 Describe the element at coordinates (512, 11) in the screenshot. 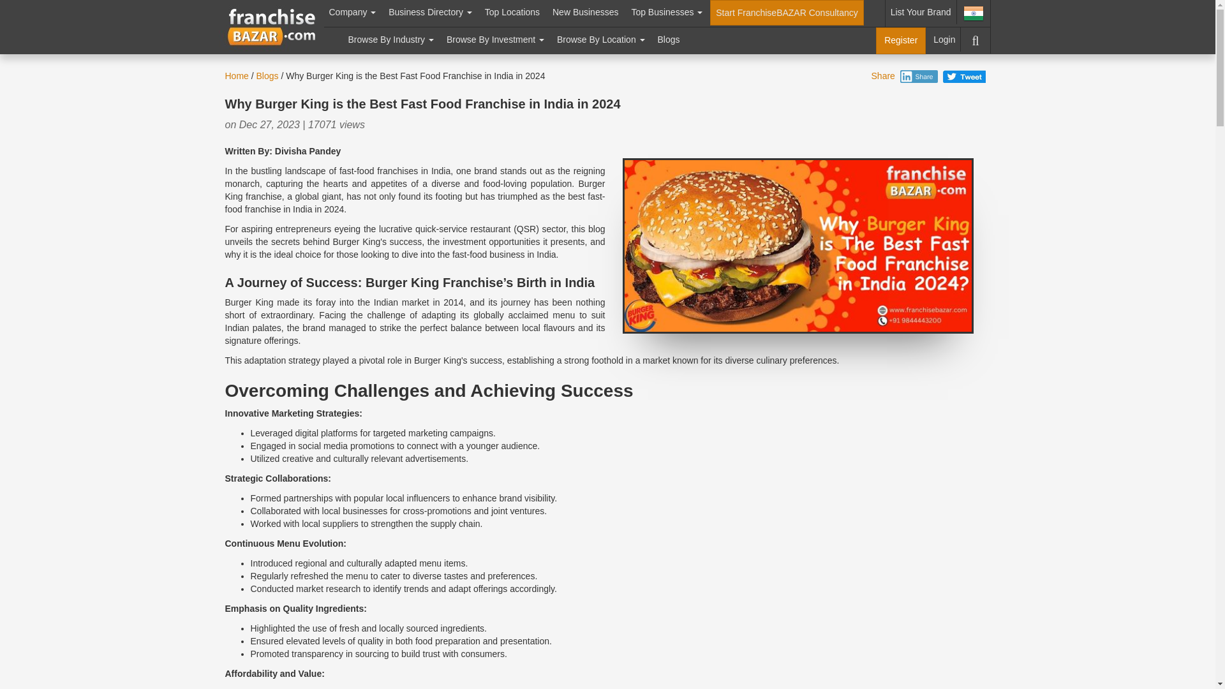

I see `Top Locations` at that location.